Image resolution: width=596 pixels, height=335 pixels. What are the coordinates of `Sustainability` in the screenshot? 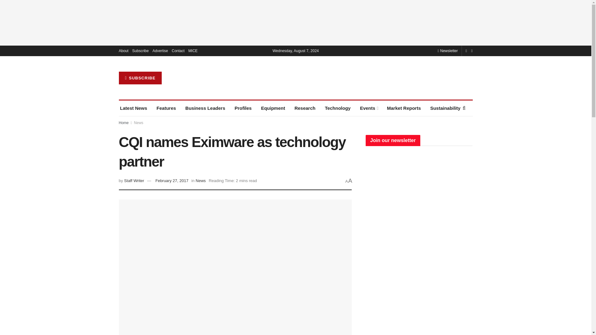 It's located at (445, 108).